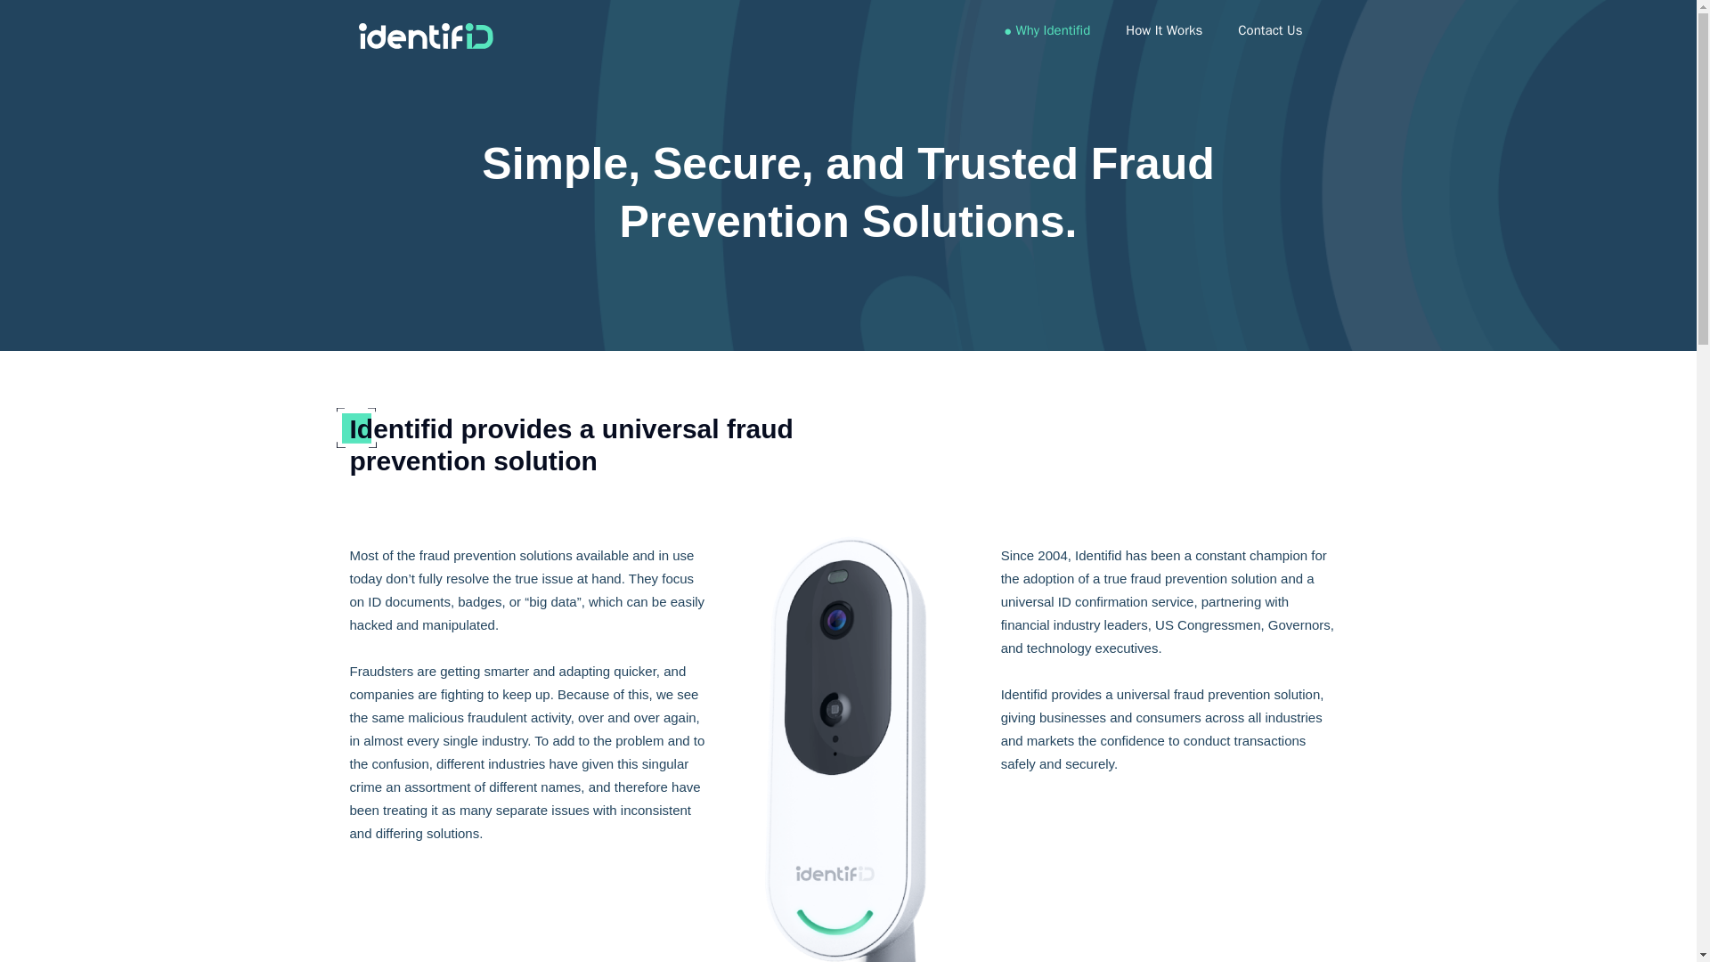 Image resolution: width=1710 pixels, height=962 pixels. What do you see at coordinates (1163, 30) in the screenshot?
I see `How It Works` at bounding box center [1163, 30].